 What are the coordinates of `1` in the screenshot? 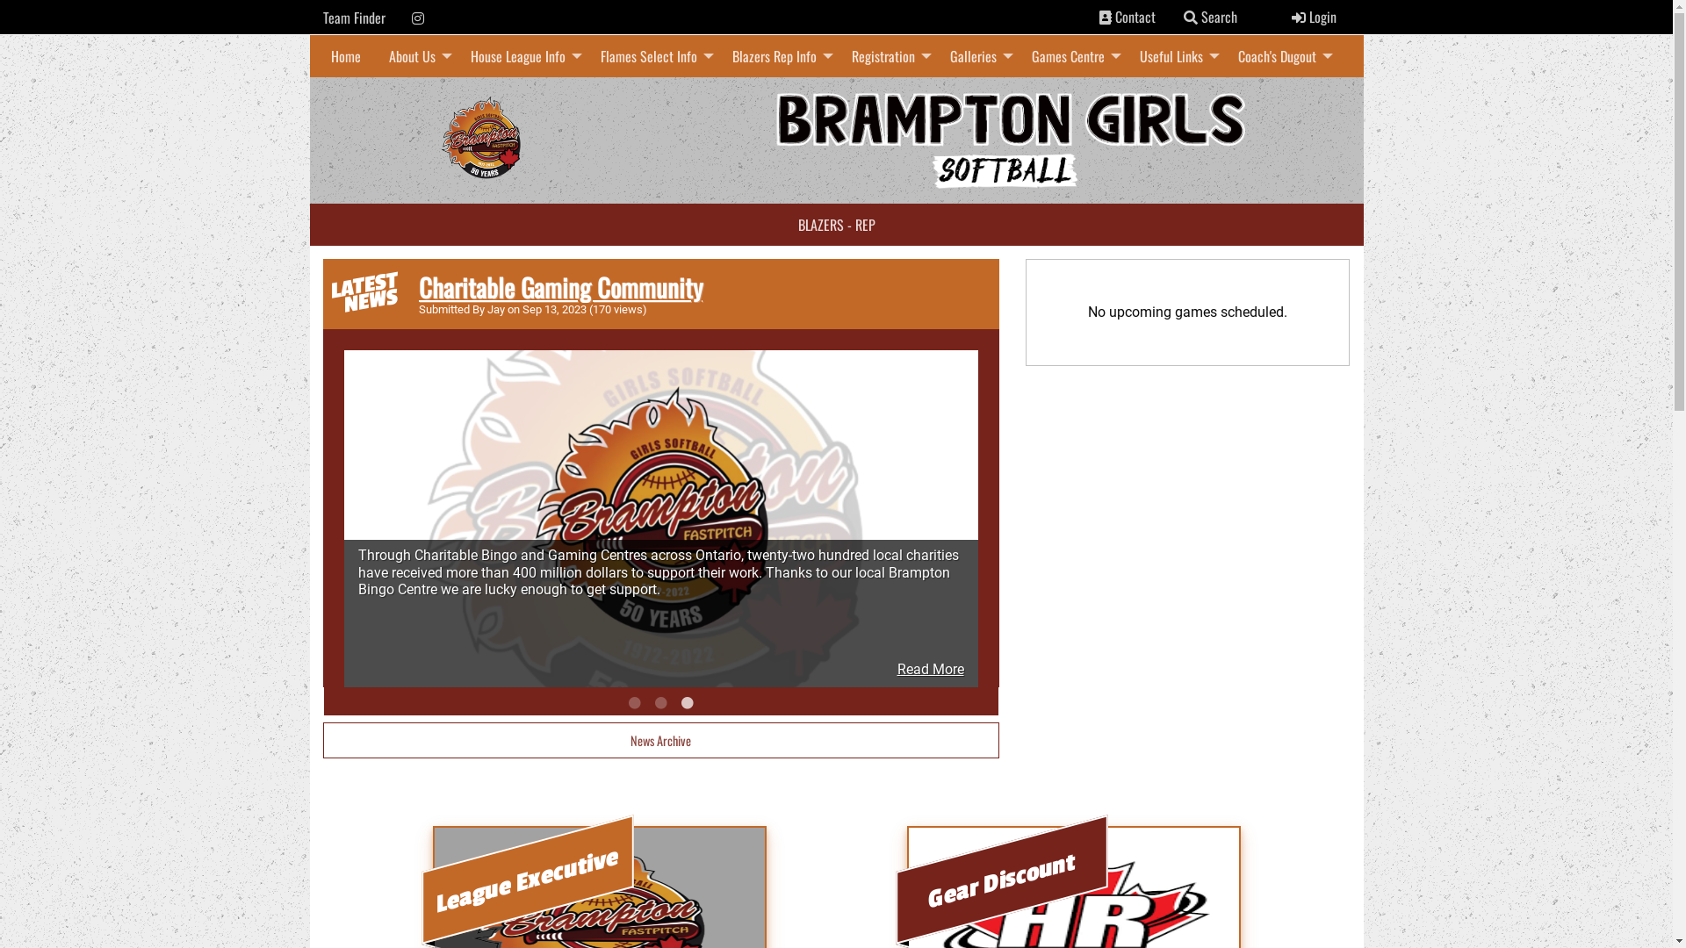 It's located at (634, 703).